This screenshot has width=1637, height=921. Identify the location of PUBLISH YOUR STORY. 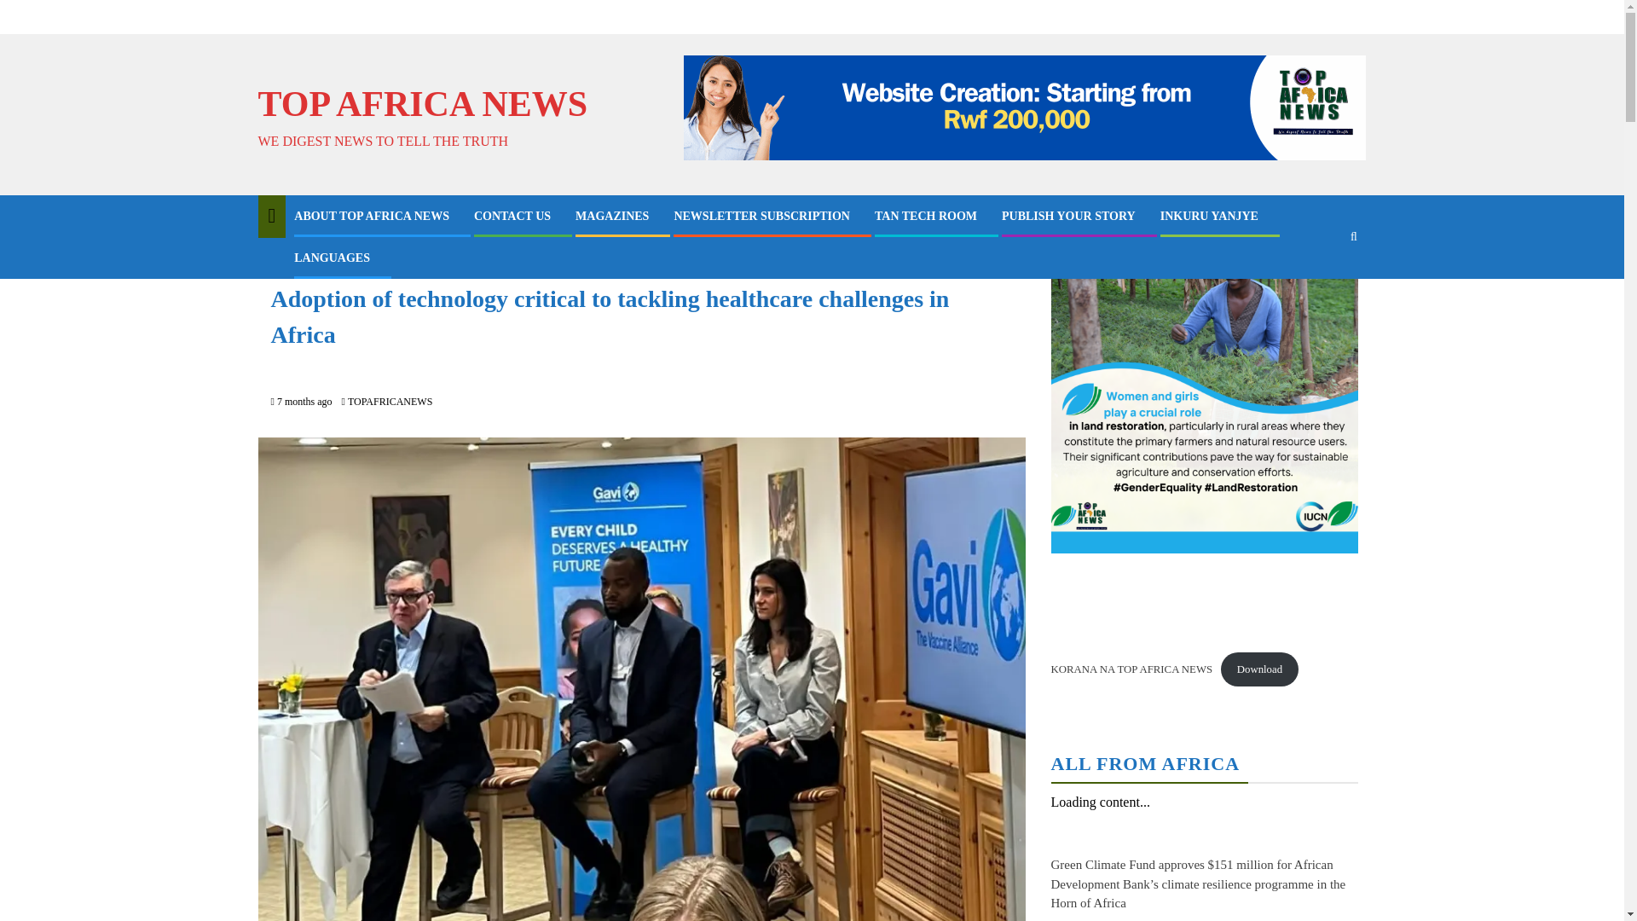
(1069, 217).